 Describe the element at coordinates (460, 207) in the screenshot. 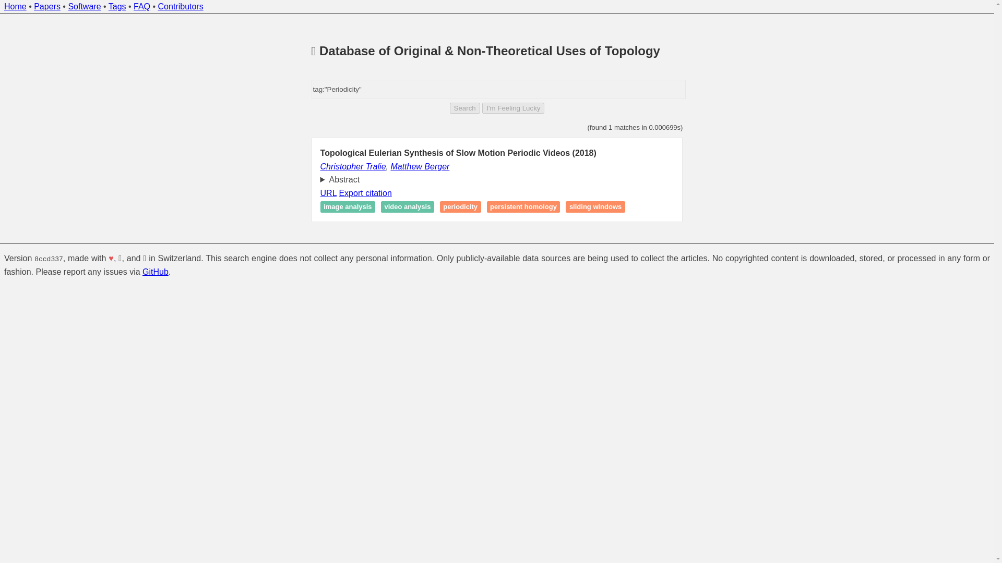

I see `periodicity` at that location.